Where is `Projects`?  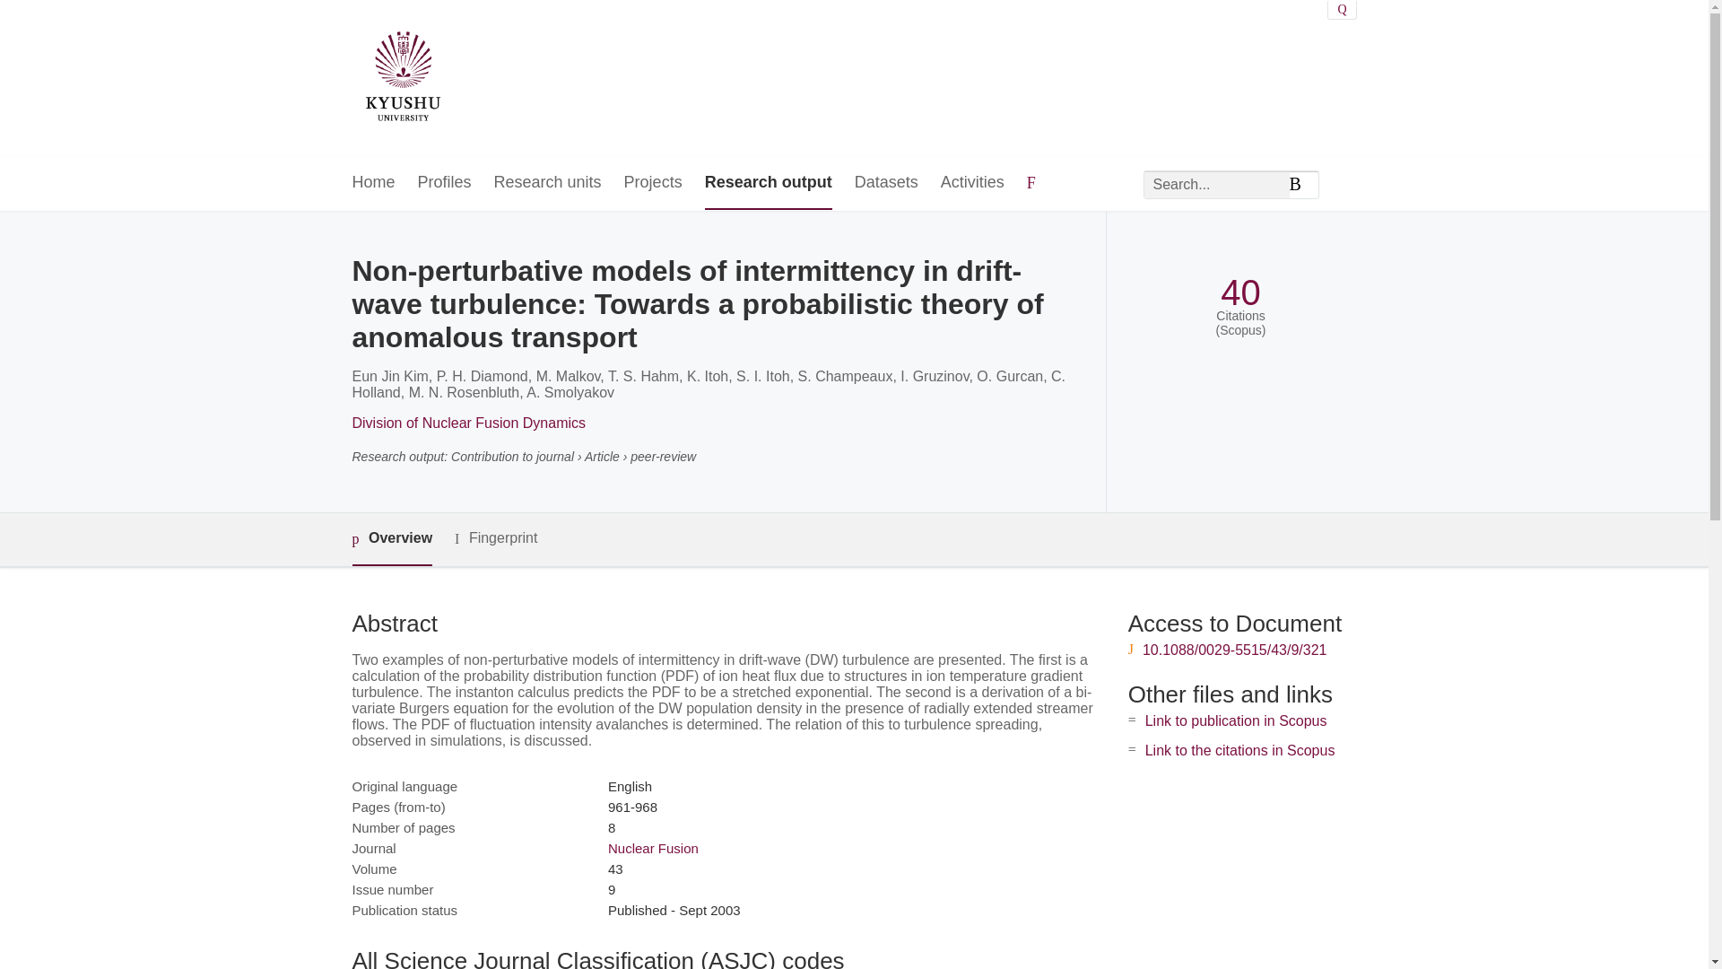 Projects is located at coordinates (653, 183).